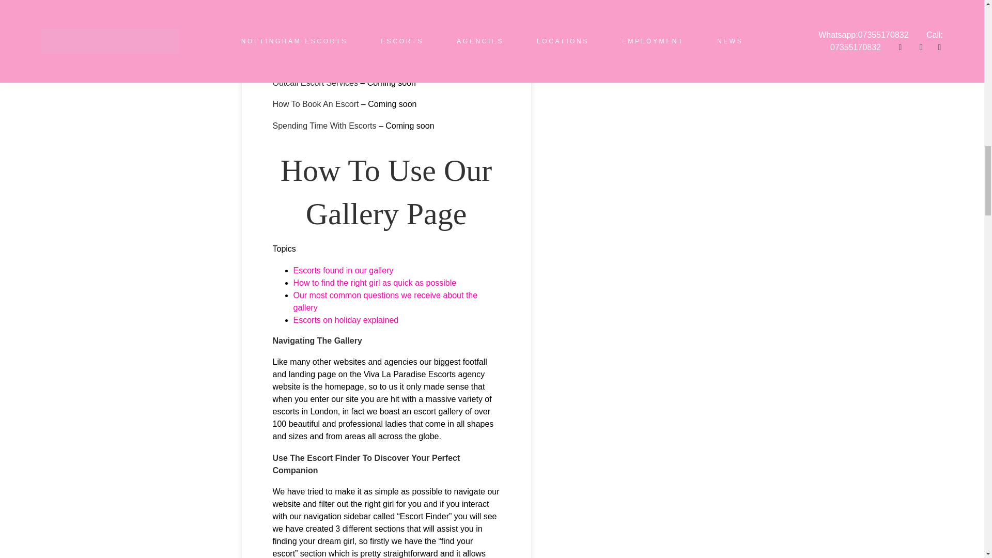  Describe the element at coordinates (324, 126) in the screenshot. I see `Spending Time With Escorts` at that location.